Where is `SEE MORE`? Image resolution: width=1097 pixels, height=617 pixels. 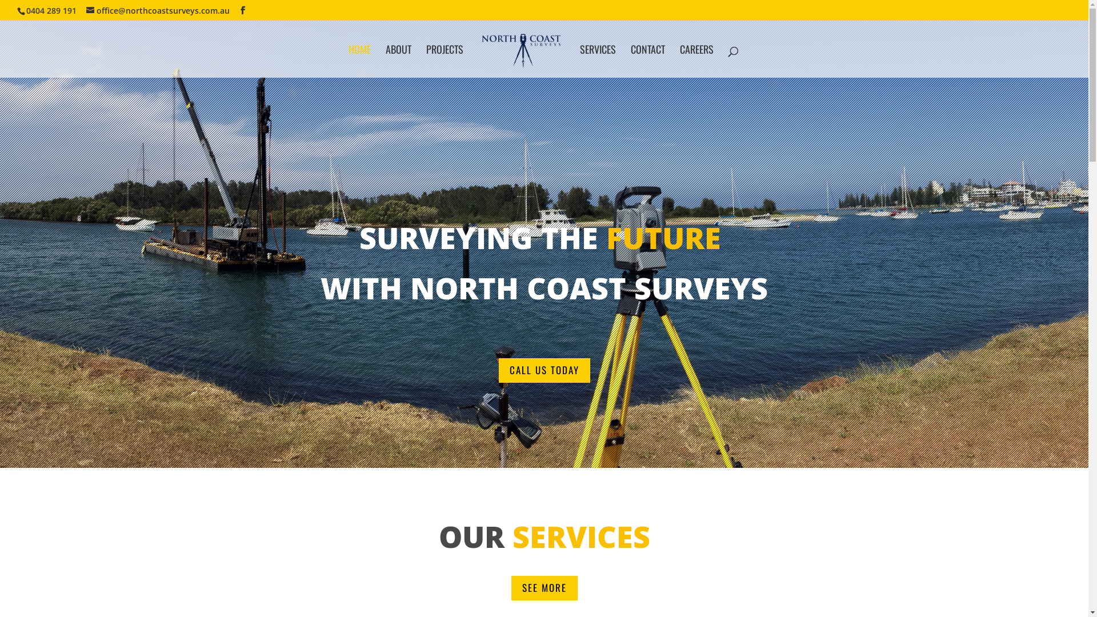
SEE MORE is located at coordinates (544, 588).